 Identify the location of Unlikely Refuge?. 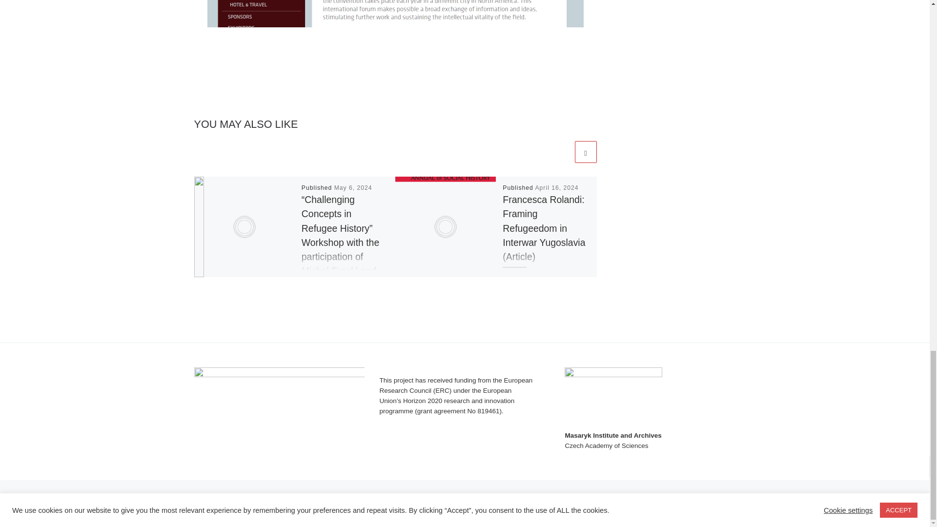
(248, 496).